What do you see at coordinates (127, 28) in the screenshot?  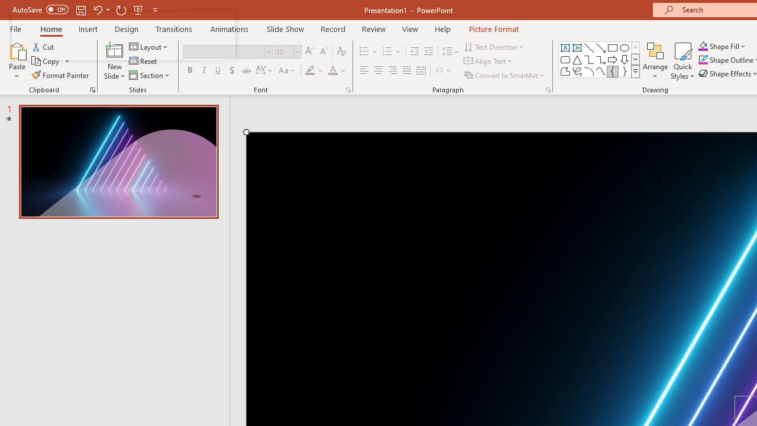 I see `Design` at bounding box center [127, 28].